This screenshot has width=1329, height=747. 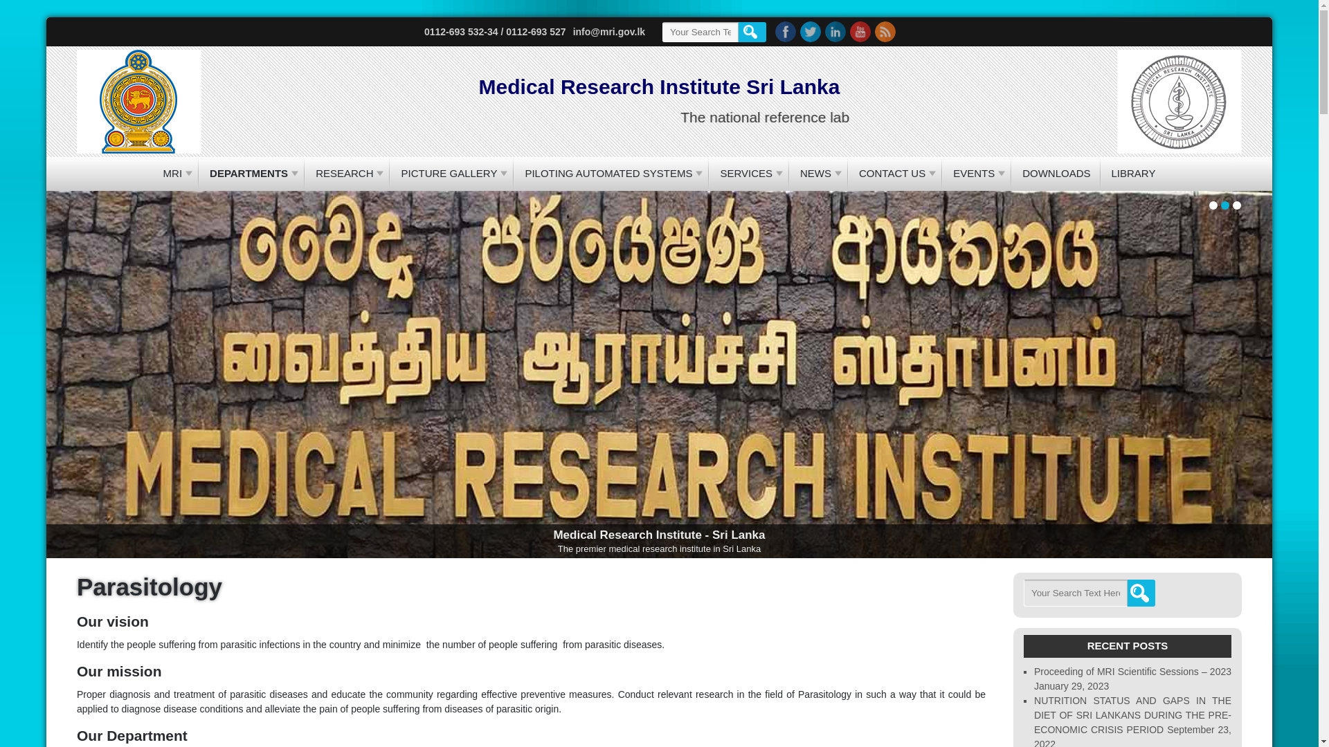 I want to click on DEPARTMENTS, so click(x=252, y=174).